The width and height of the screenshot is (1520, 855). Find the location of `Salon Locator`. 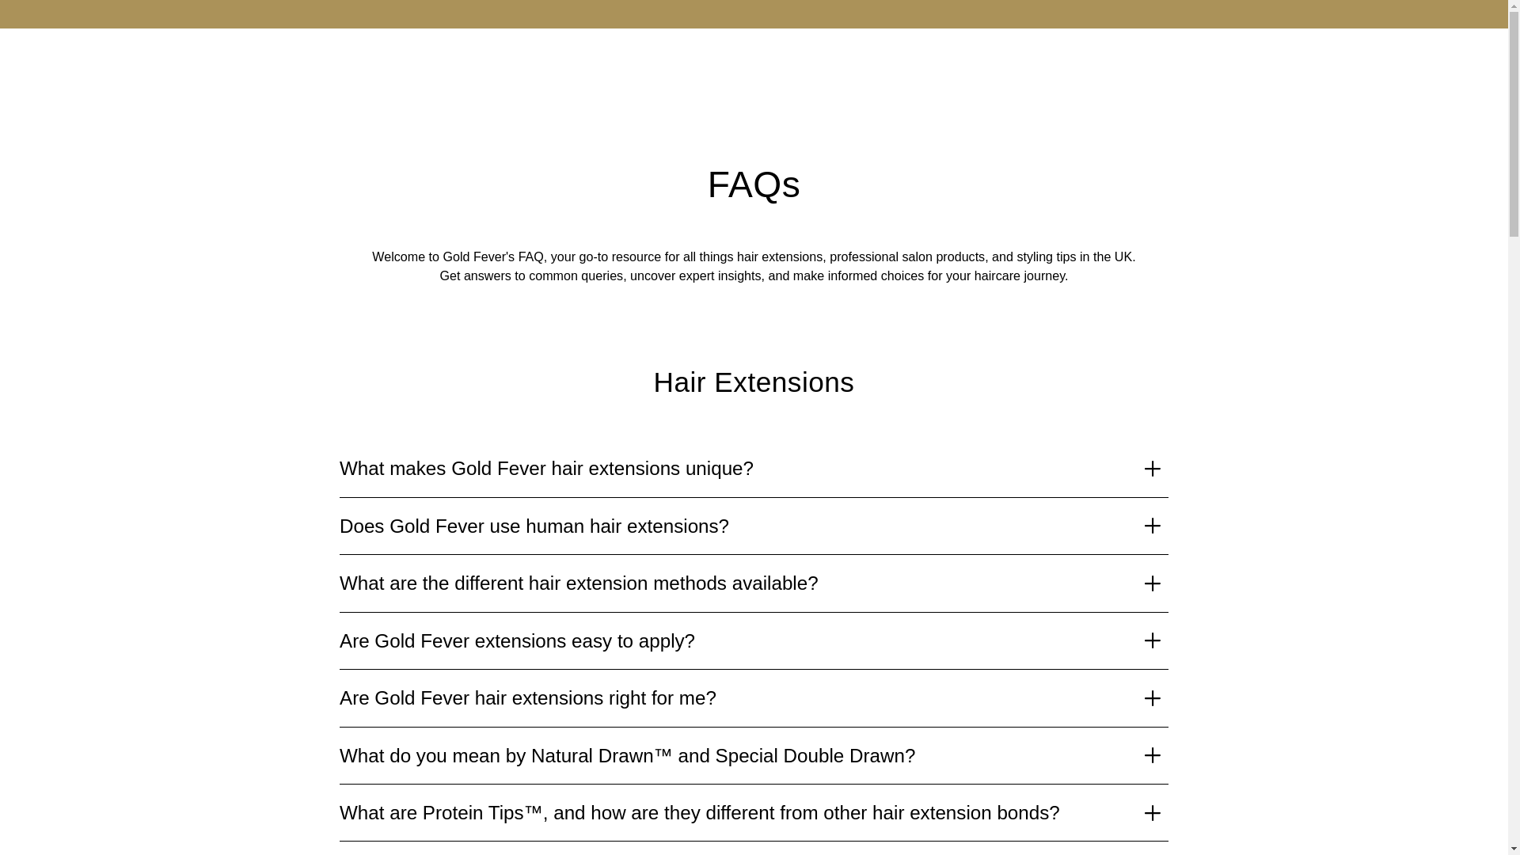

Salon Locator is located at coordinates (587, 78).